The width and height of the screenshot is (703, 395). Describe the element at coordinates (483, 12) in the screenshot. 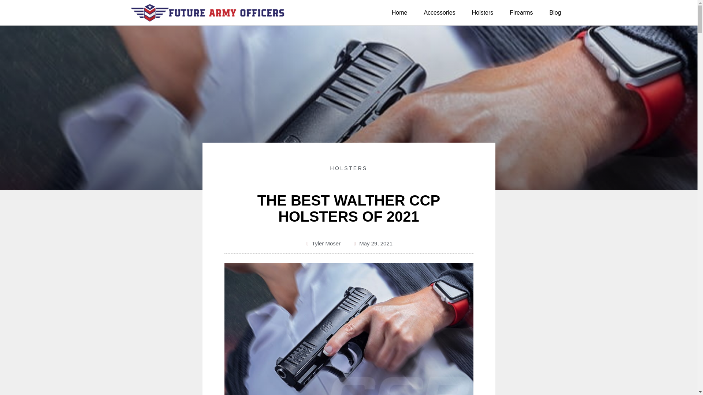

I see `Holsters` at that location.